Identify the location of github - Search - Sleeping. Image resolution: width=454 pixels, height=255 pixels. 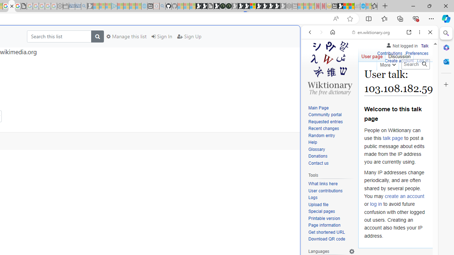
(162, 6).